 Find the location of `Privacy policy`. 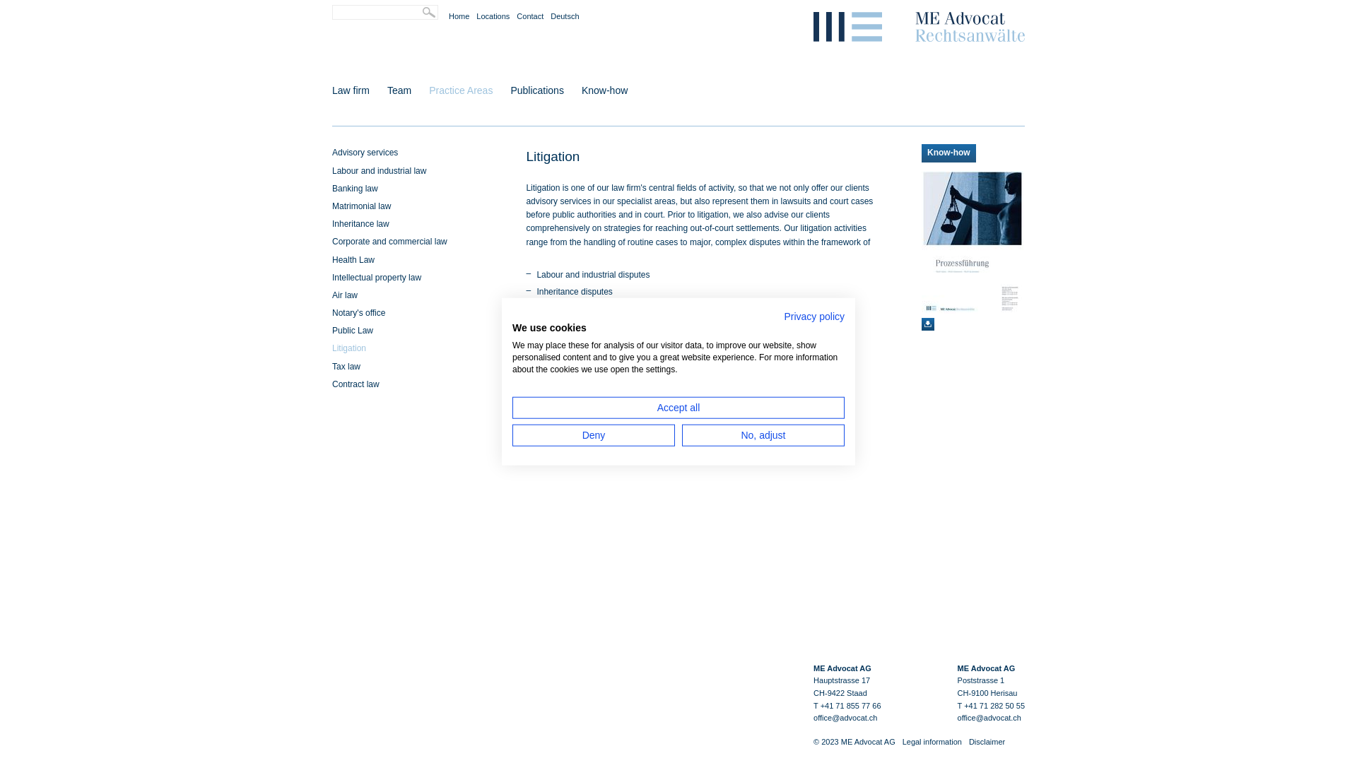

Privacy policy is located at coordinates (814, 317).